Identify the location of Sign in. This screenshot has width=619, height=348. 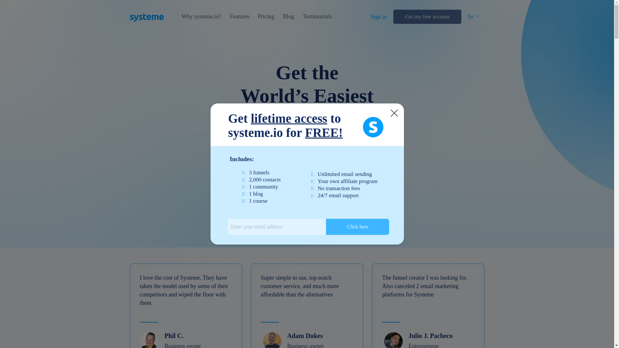
(378, 17).